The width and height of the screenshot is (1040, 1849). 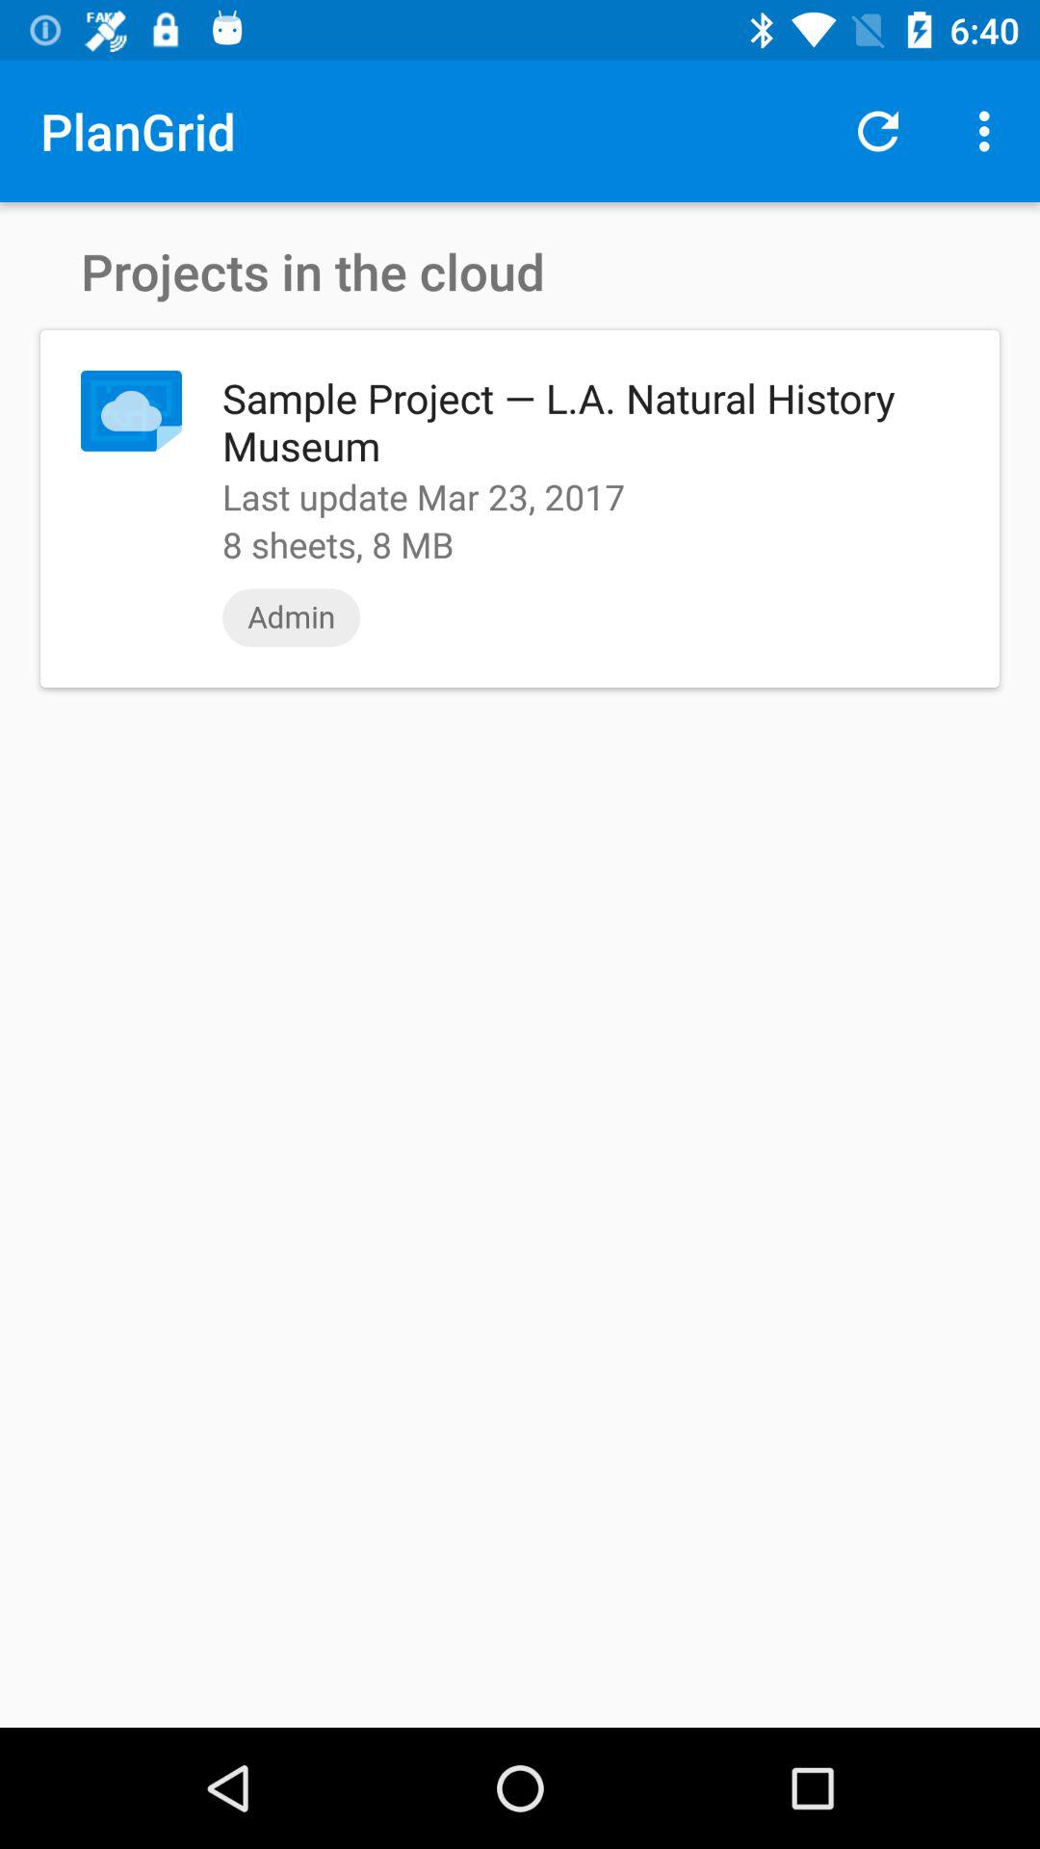 I want to click on launch item above sample project l icon, so click(x=878, y=131).